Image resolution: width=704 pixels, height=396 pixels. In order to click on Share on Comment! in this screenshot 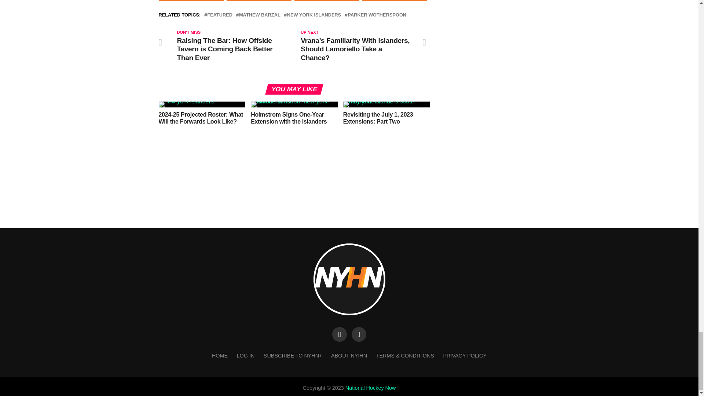, I will do `click(395, 0)`.